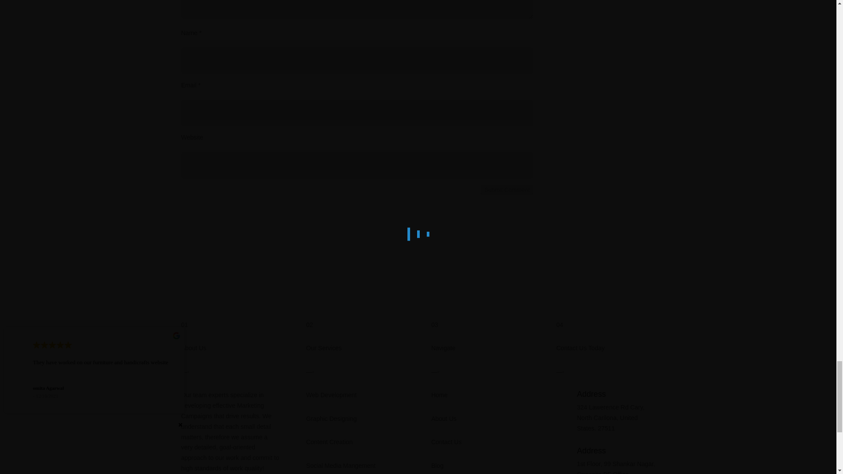  I want to click on Submit Comment, so click(507, 190).